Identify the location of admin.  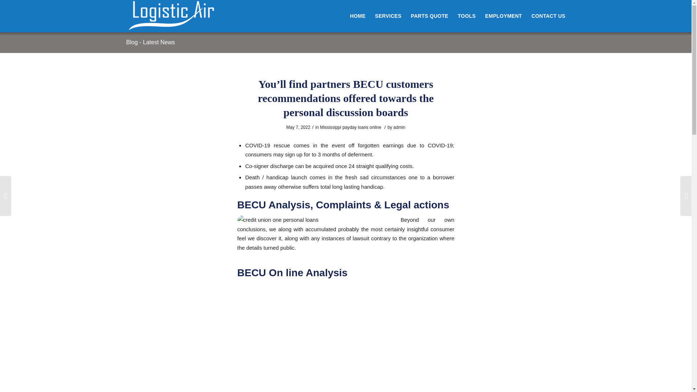
(399, 127).